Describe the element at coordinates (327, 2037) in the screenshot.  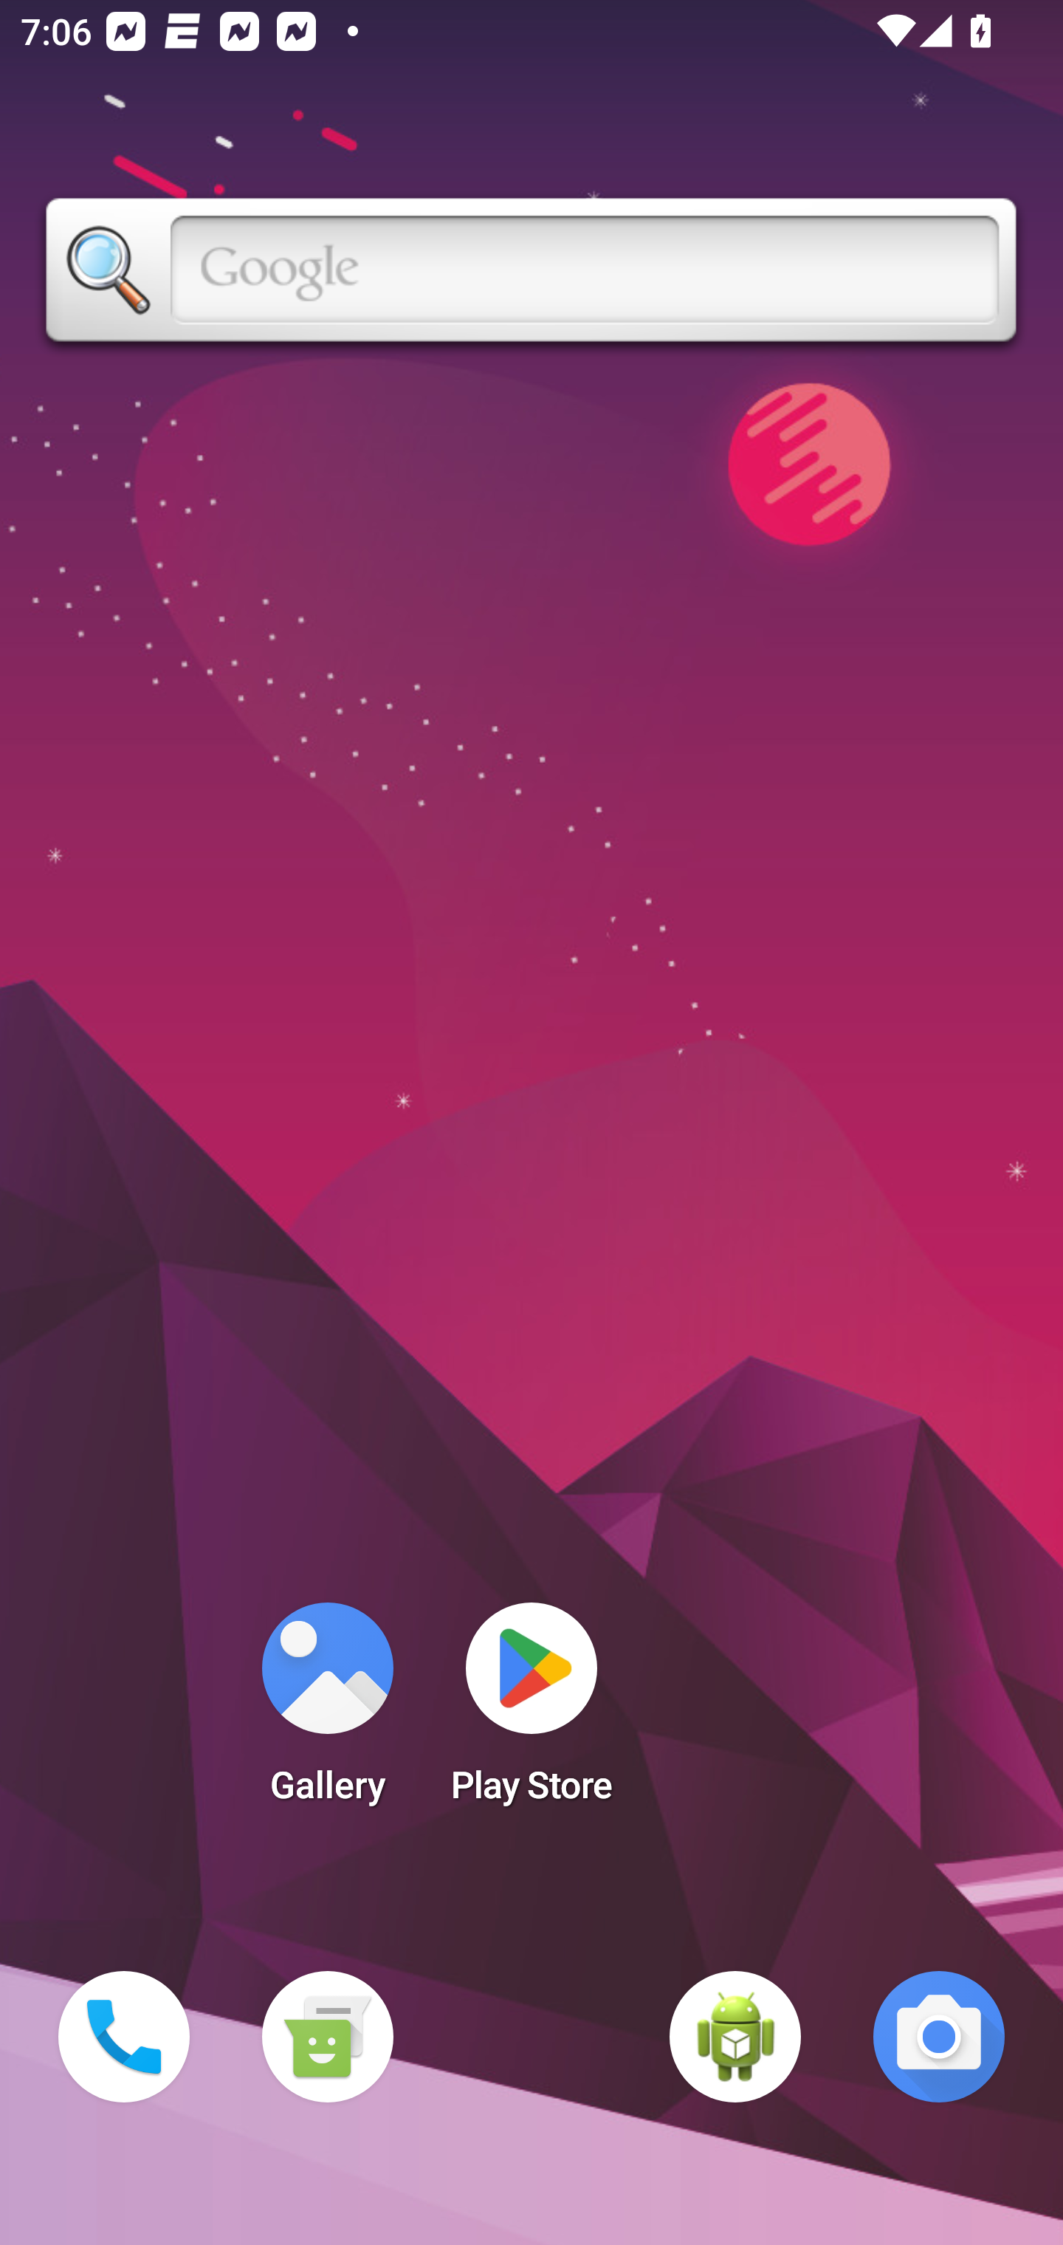
I see `Messaging` at that location.